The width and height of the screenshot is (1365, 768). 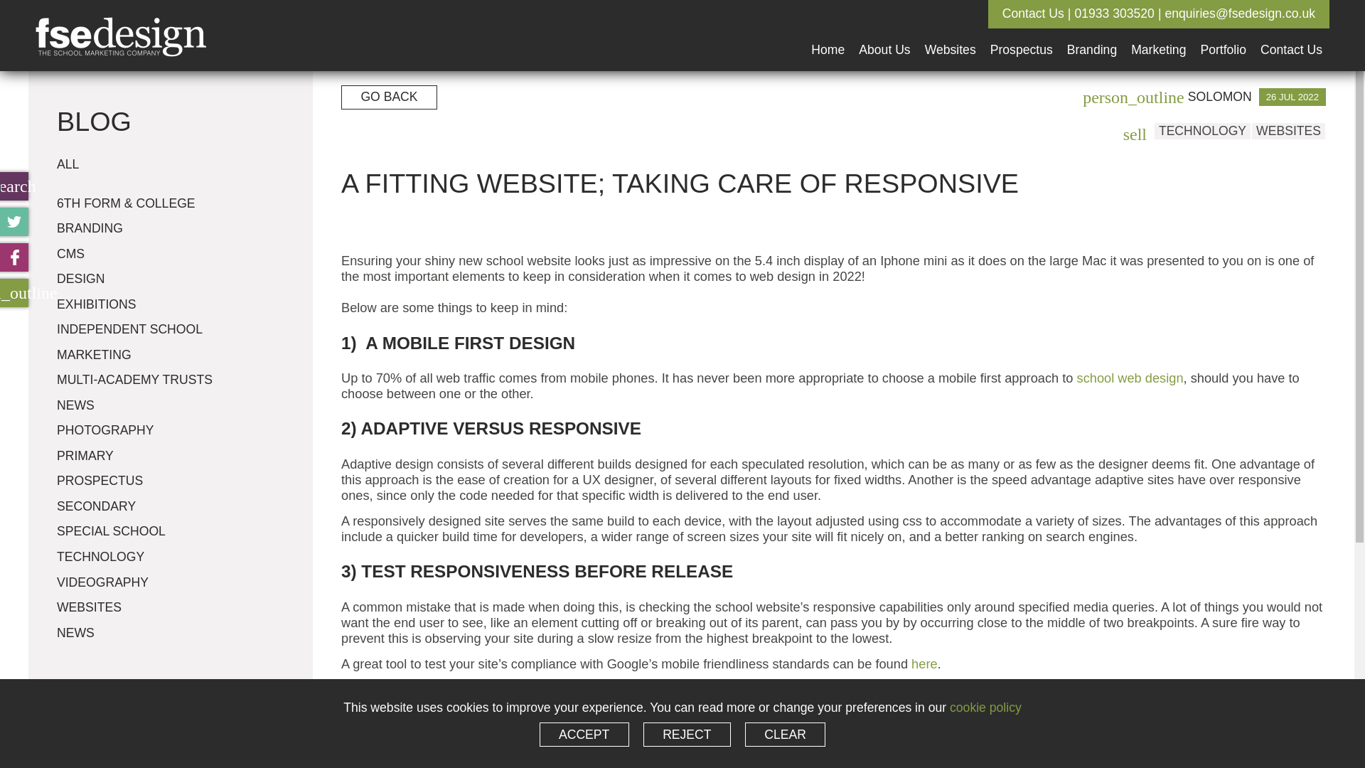 What do you see at coordinates (884, 36) in the screenshot?
I see `About Us` at bounding box center [884, 36].